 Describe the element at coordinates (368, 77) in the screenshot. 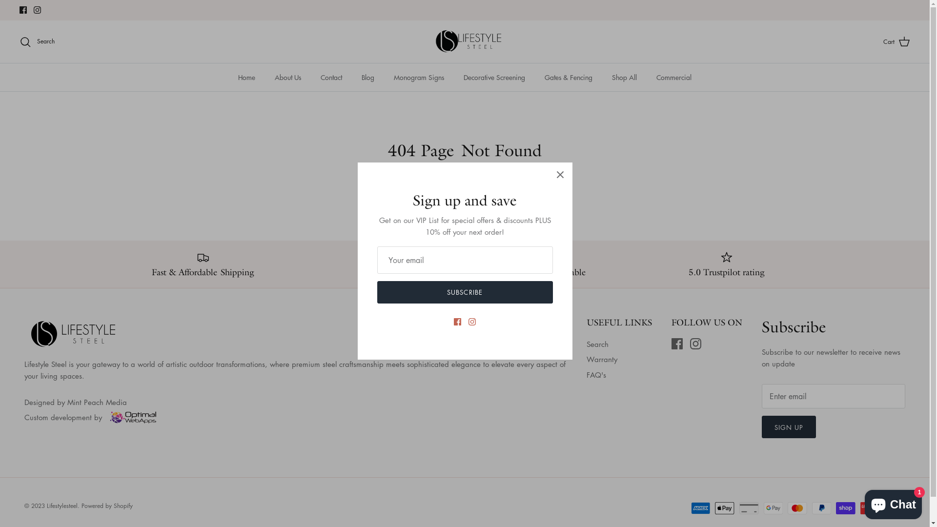

I see `Blog` at that location.